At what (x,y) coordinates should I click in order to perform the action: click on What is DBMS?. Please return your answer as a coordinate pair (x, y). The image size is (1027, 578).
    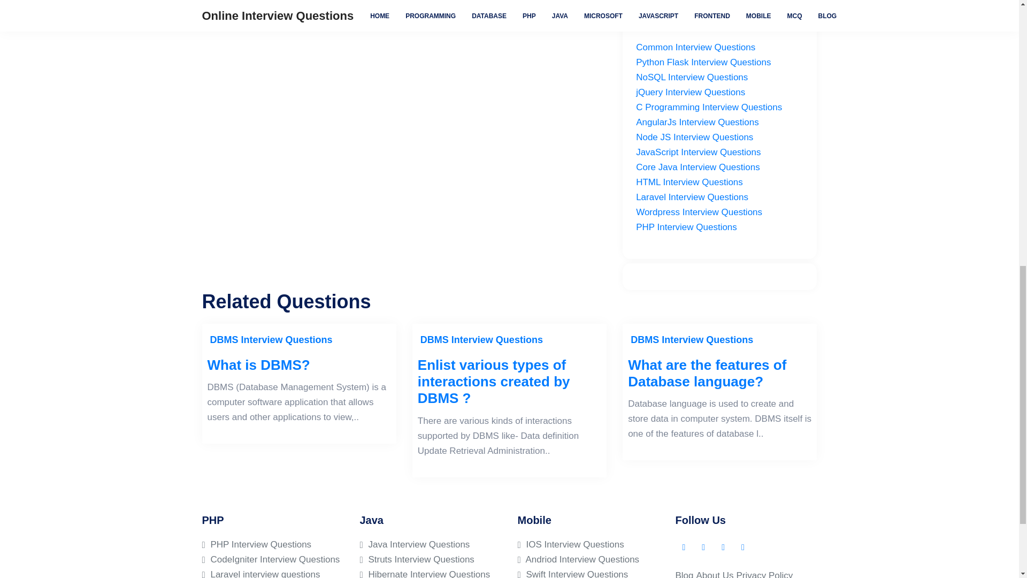
    Looking at the image, I should click on (299, 365).